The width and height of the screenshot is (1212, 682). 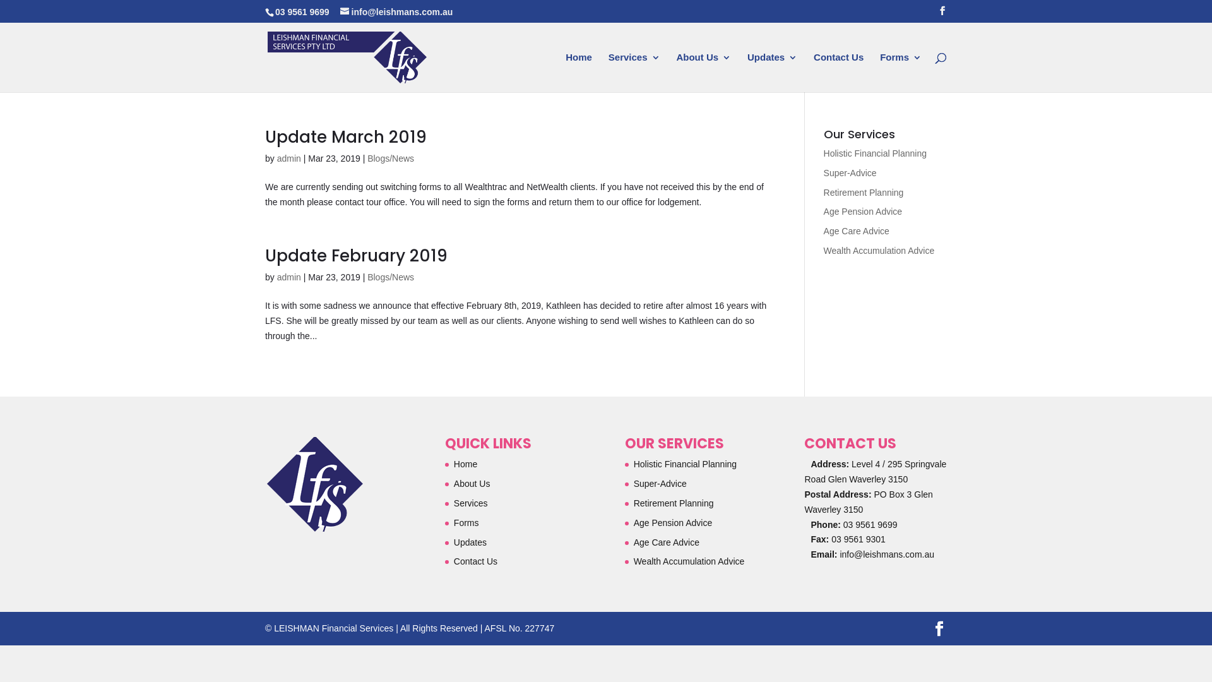 What do you see at coordinates (875, 153) in the screenshot?
I see `Holistic Financial Planning` at bounding box center [875, 153].